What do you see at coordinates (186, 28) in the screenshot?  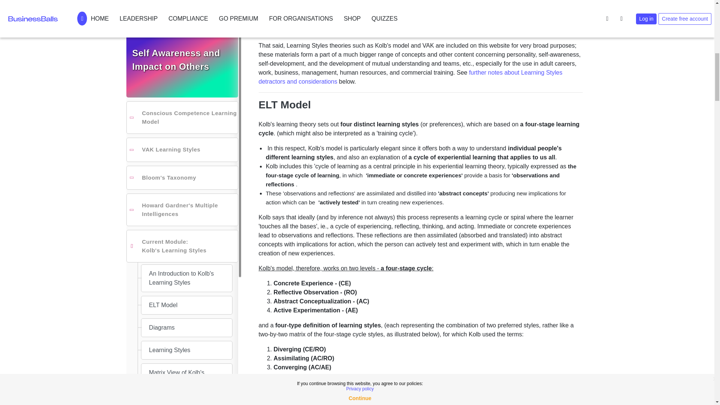 I see `Diagrams` at bounding box center [186, 28].